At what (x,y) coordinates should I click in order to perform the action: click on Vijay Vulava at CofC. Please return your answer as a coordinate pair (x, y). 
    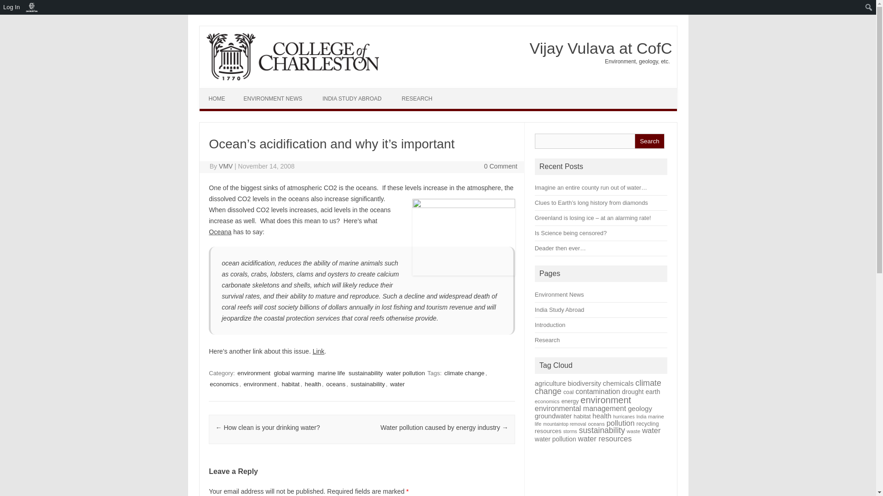
    Looking at the image, I should click on (597, 48).